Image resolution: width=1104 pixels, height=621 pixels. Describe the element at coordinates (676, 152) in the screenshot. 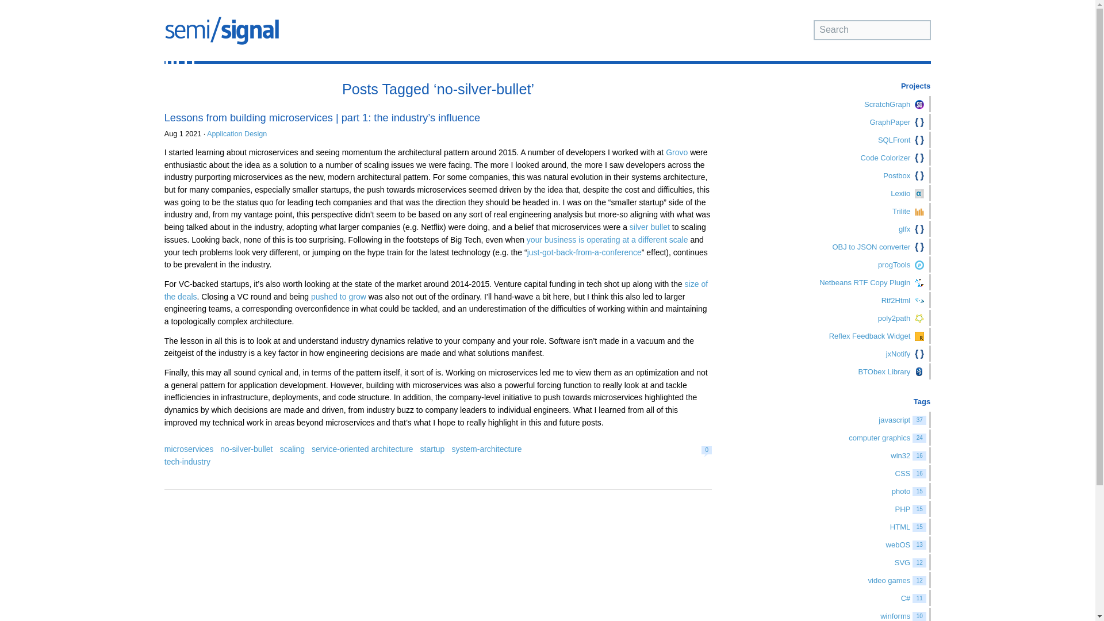

I see `Grovo` at that location.